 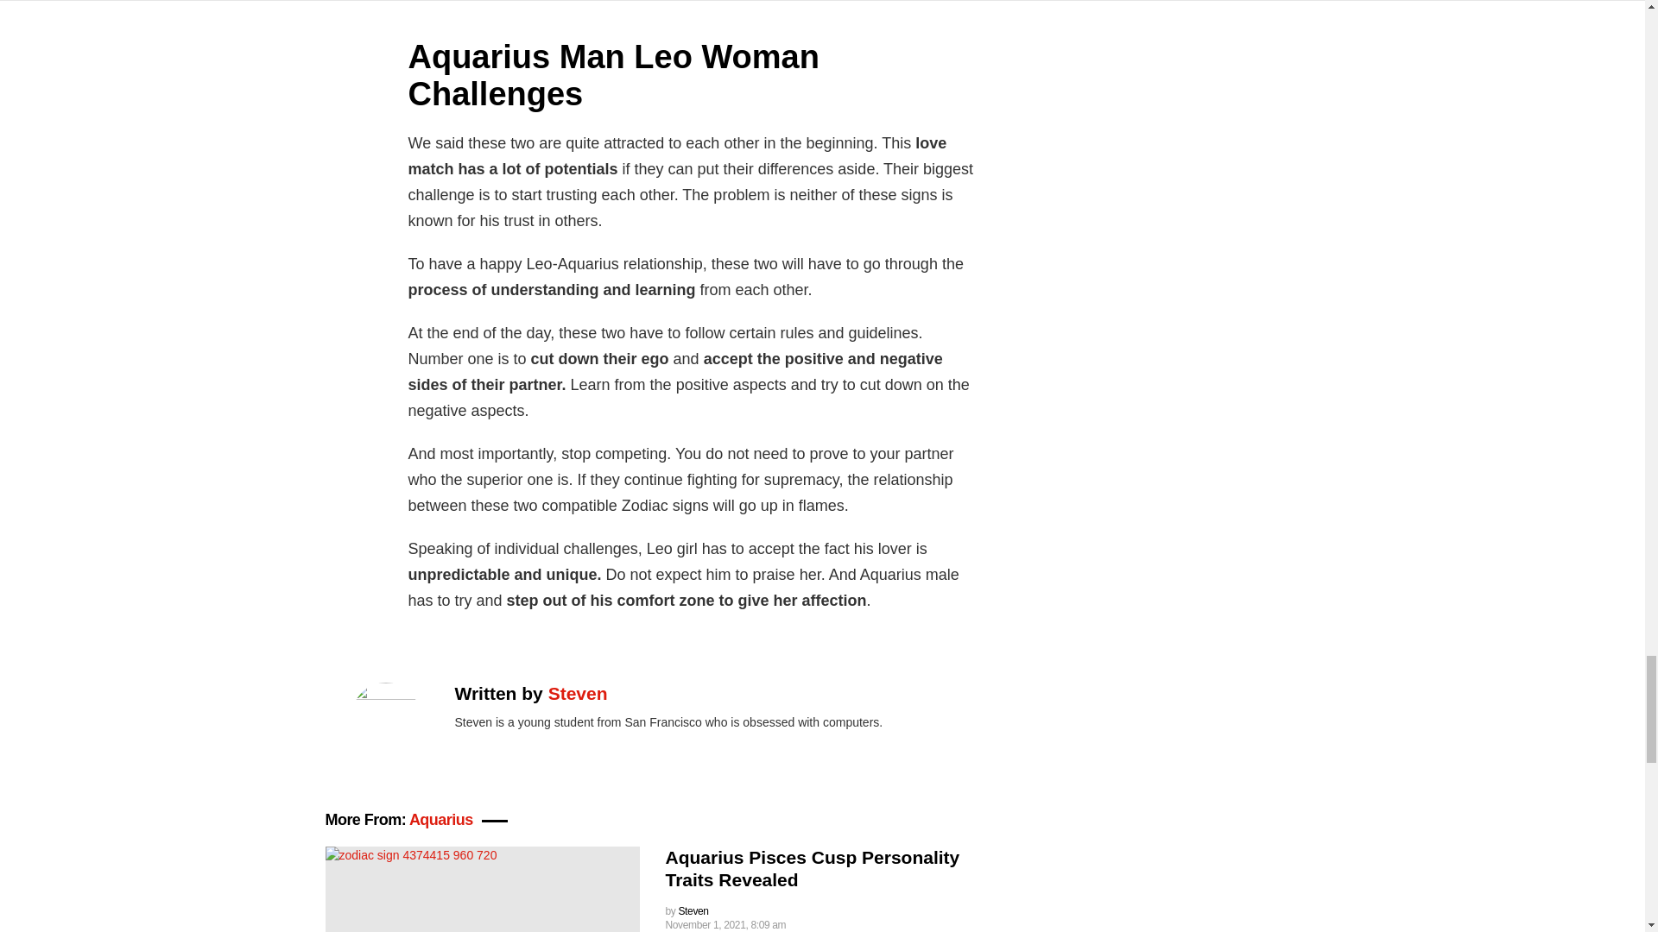 What do you see at coordinates (812, 868) in the screenshot?
I see `Aquarius Pisces Cusp Personality Traits Revealed` at bounding box center [812, 868].